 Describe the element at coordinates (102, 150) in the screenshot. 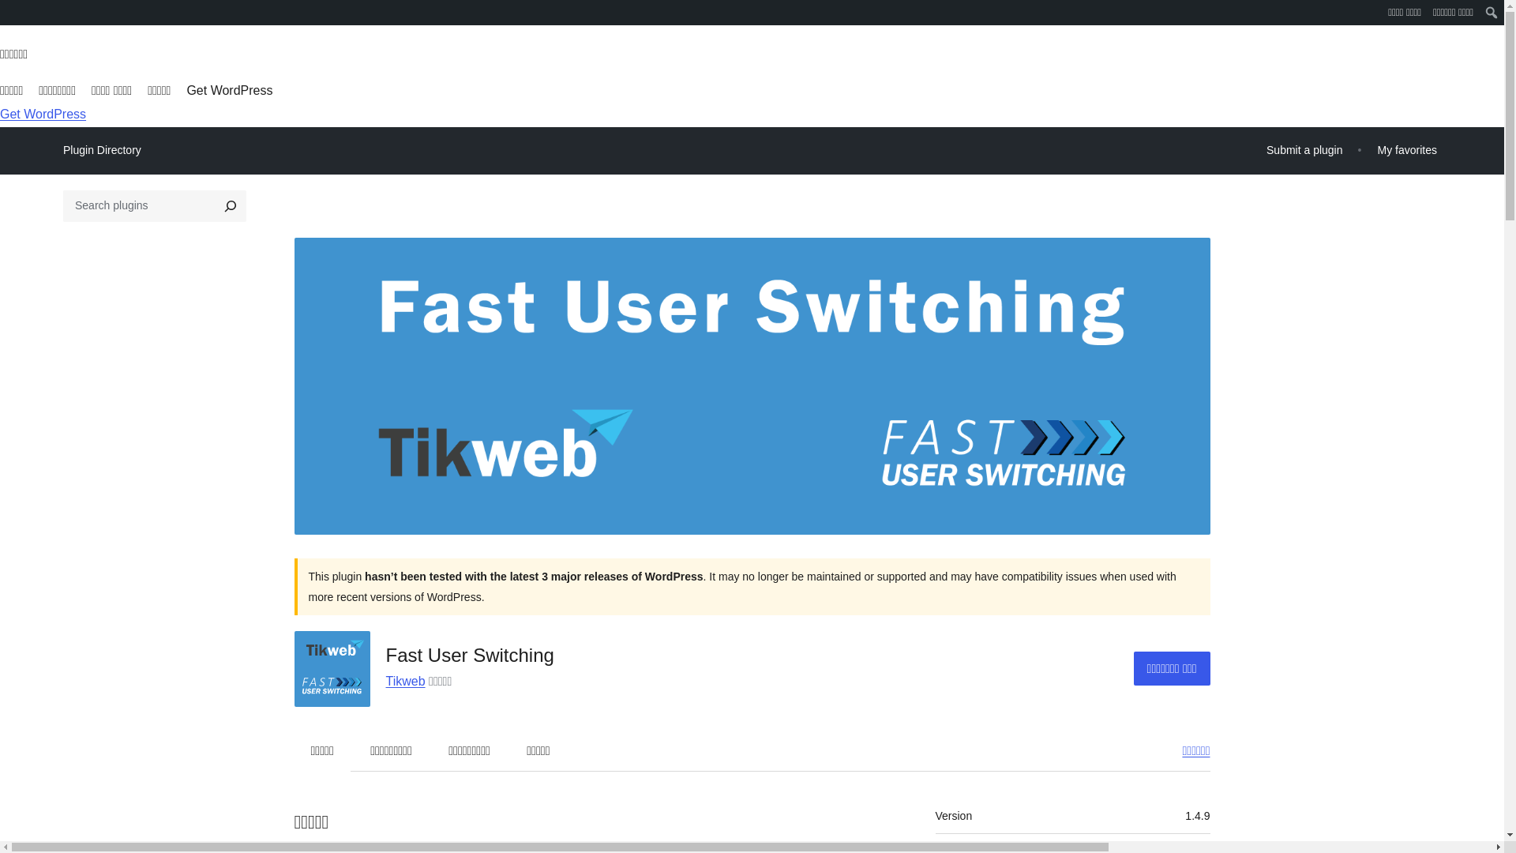

I see `Plugin Directory` at that location.